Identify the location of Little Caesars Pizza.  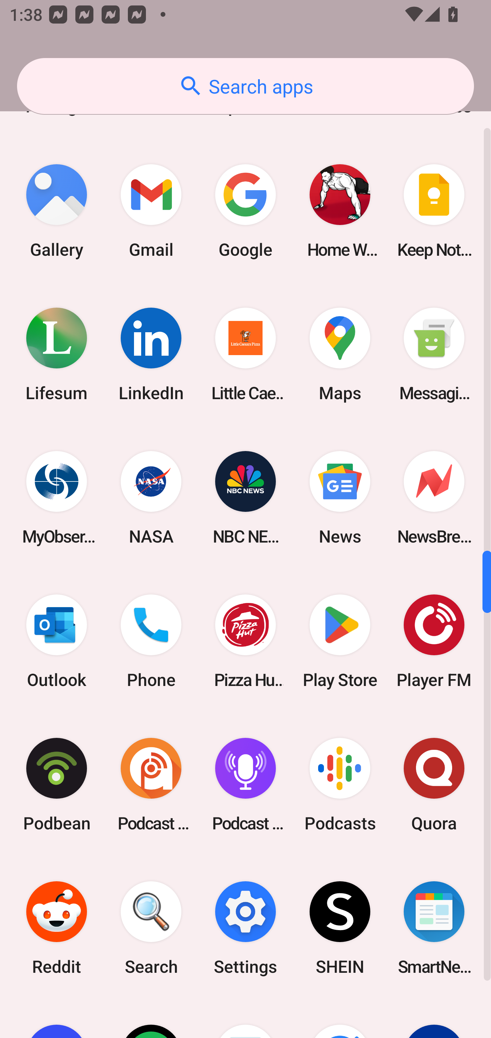
(245, 354).